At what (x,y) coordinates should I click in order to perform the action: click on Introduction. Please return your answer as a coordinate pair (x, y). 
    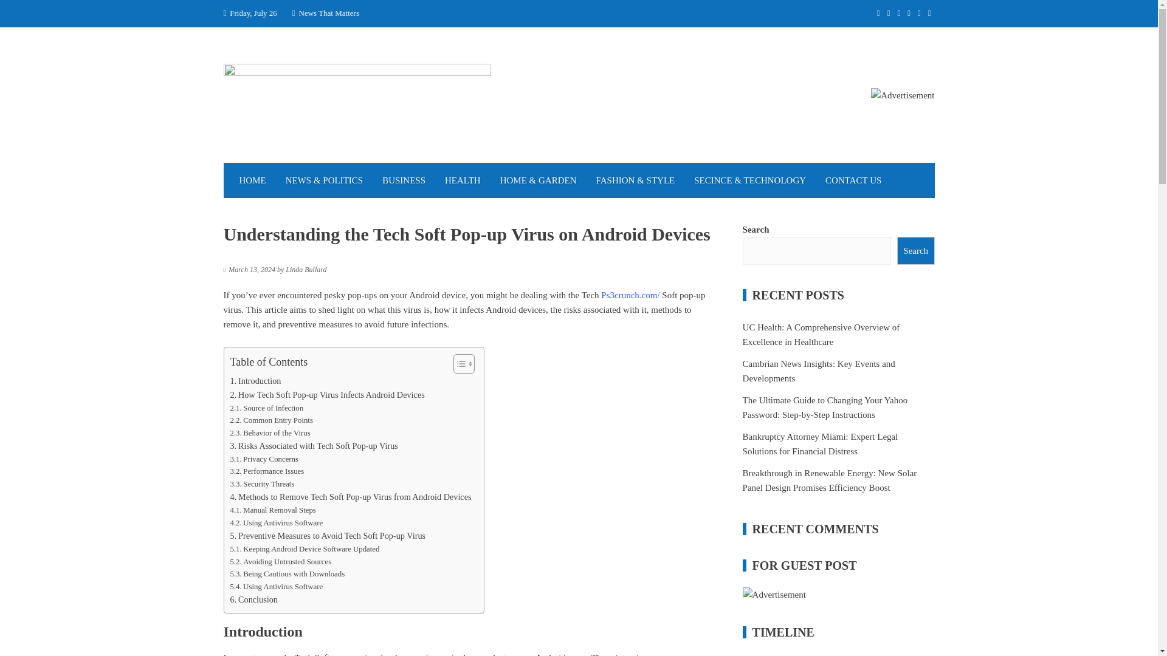
    Looking at the image, I should click on (255, 381).